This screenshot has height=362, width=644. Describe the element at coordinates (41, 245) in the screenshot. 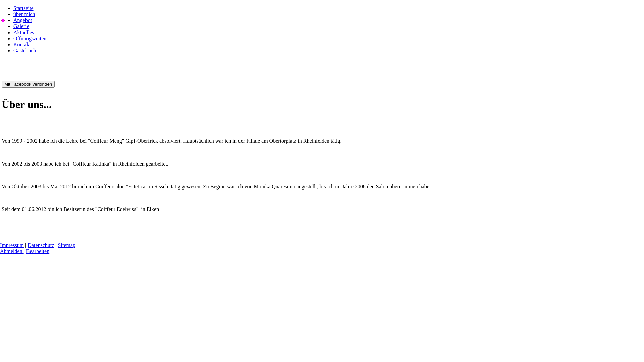

I see `Datenschutz` at that location.